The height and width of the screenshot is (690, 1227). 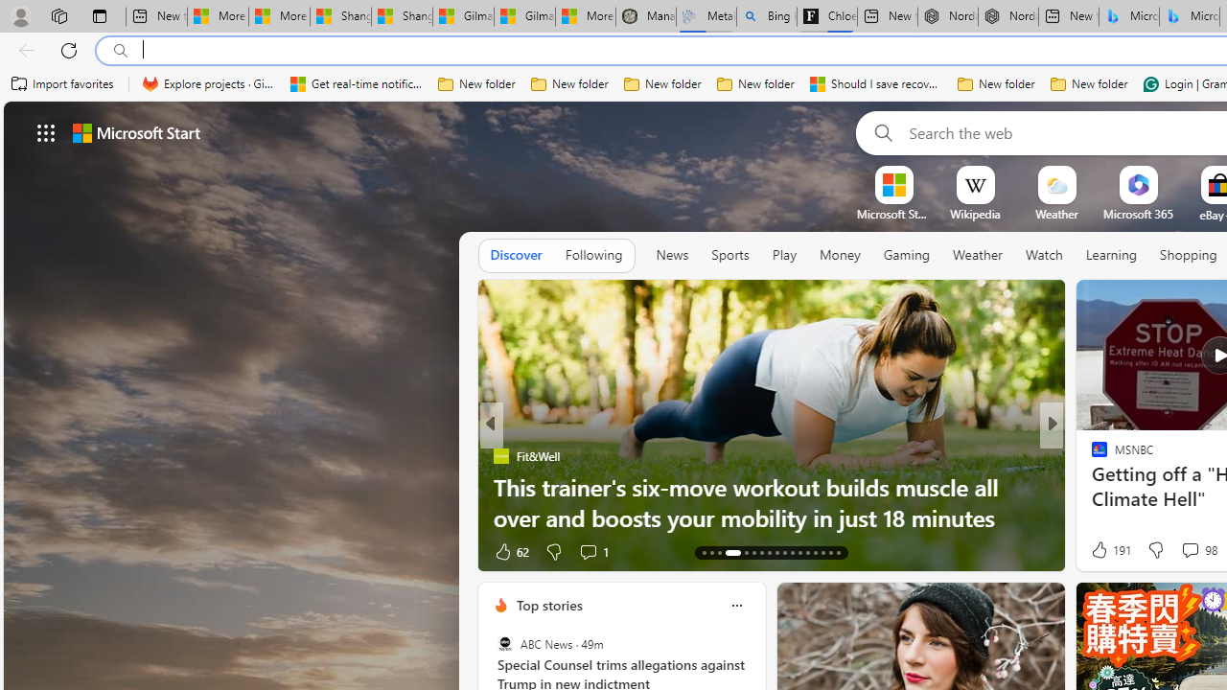 I want to click on View comments 5 Comment, so click(x=600, y=550).